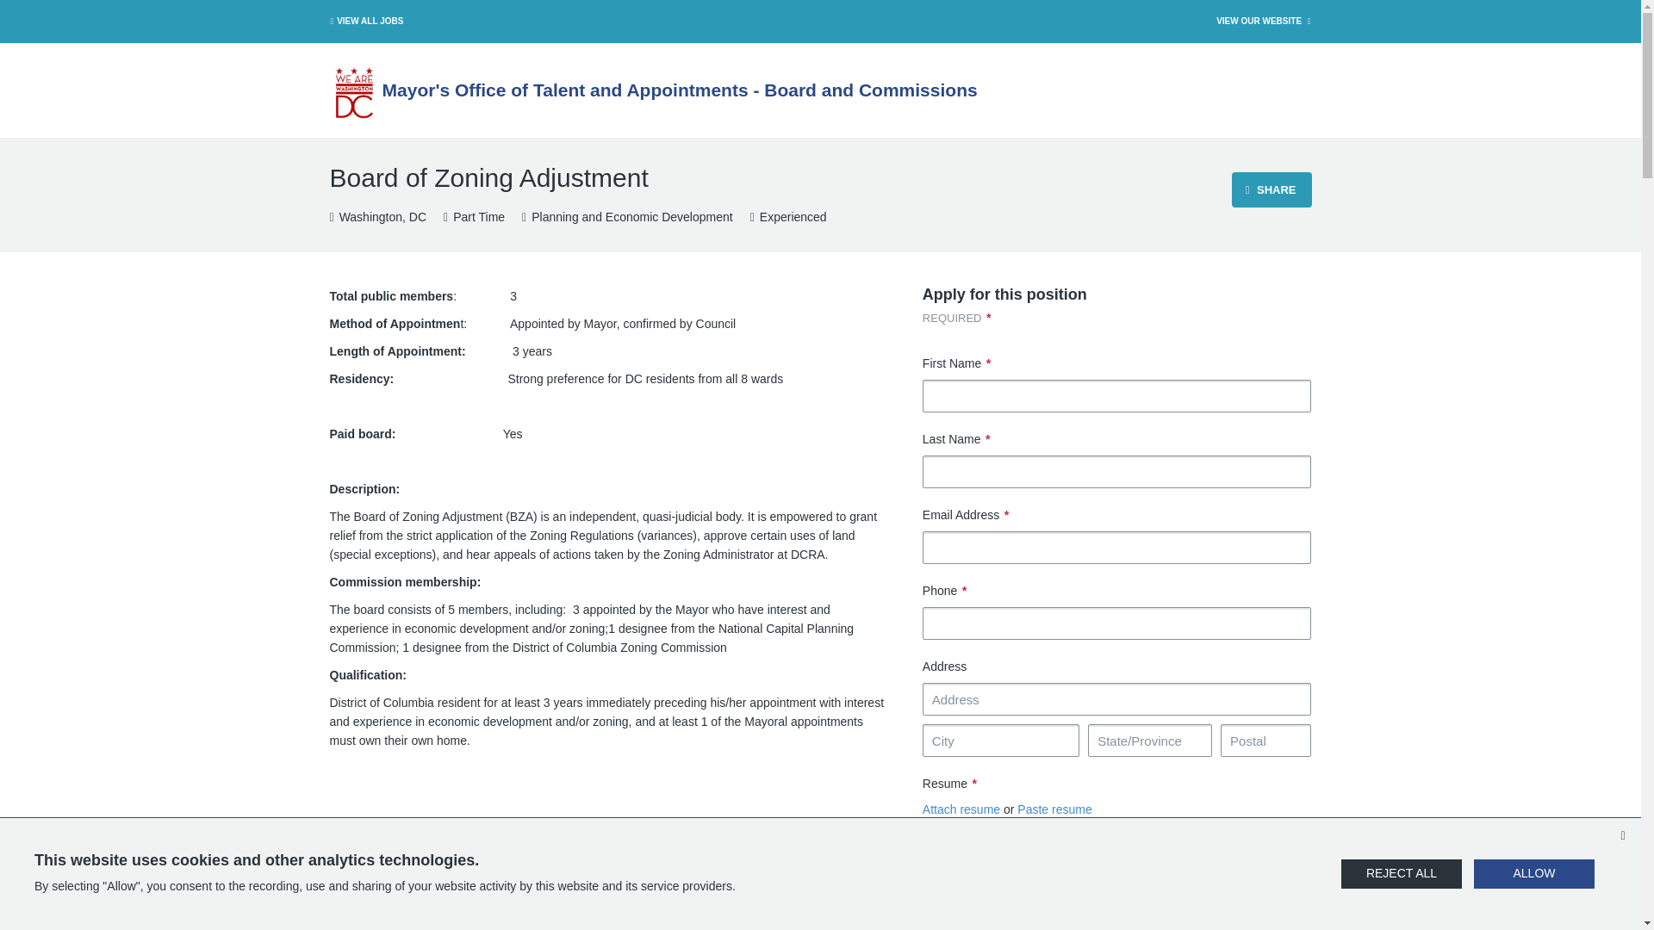 Image resolution: width=1654 pixels, height=930 pixels. Describe the element at coordinates (627, 218) in the screenshot. I see `Department` at that location.